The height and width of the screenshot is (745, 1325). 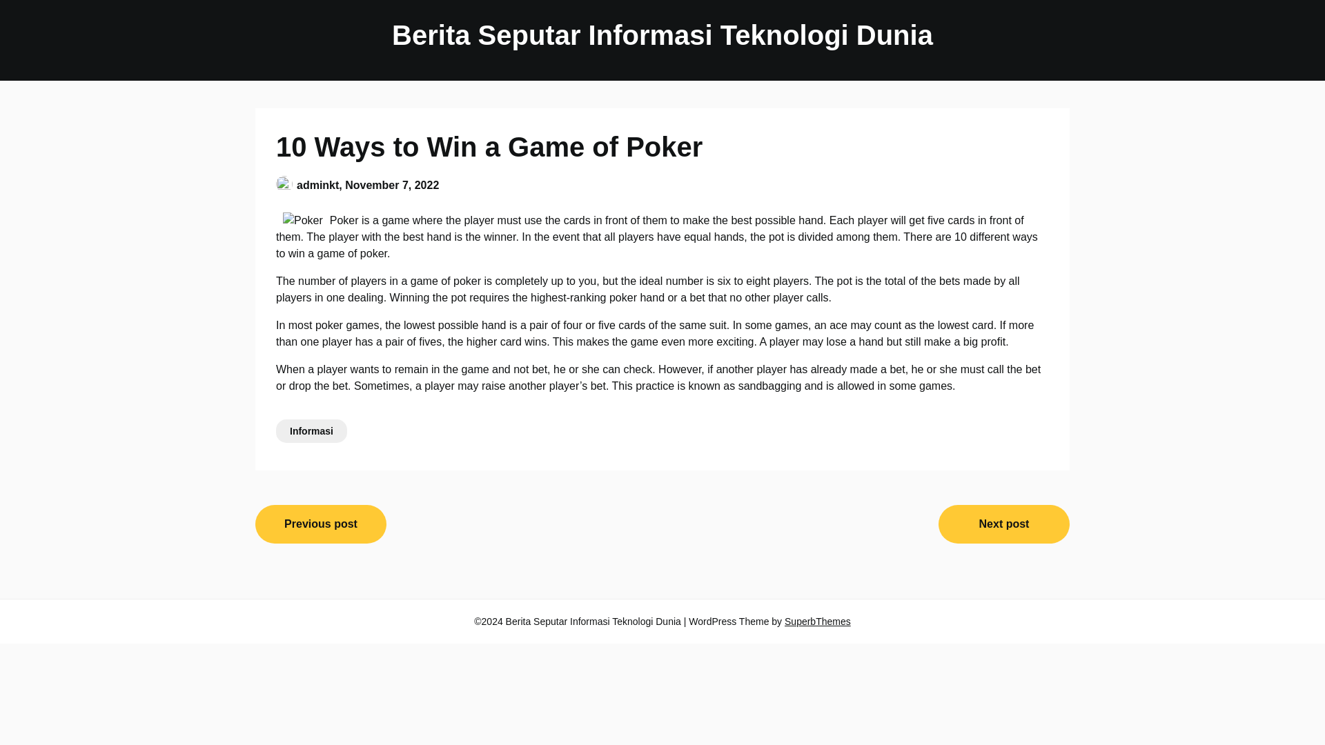 What do you see at coordinates (311, 430) in the screenshot?
I see `Informasi` at bounding box center [311, 430].